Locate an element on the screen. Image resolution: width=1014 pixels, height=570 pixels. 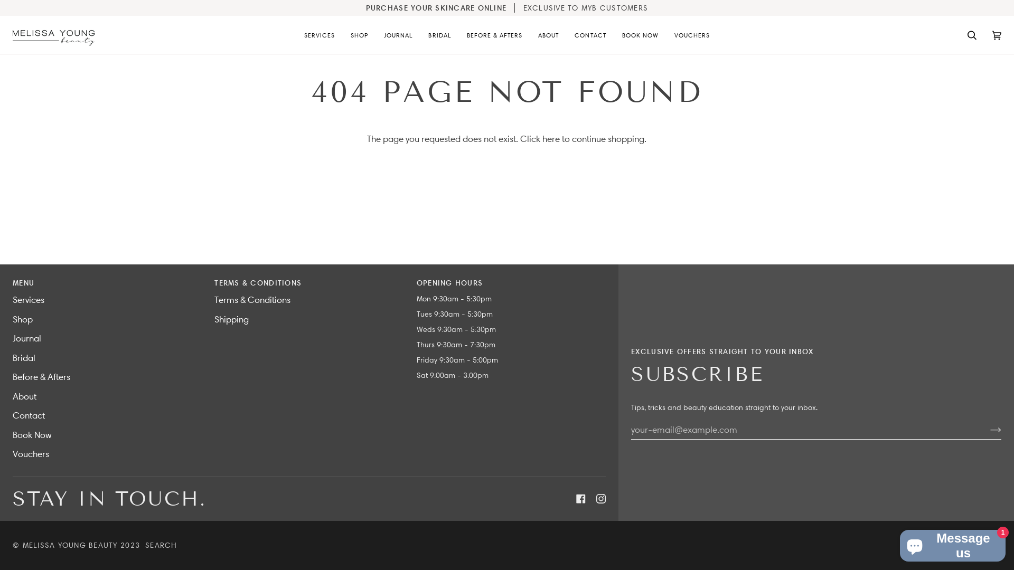
Cart
(0) is located at coordinates (997, 35).